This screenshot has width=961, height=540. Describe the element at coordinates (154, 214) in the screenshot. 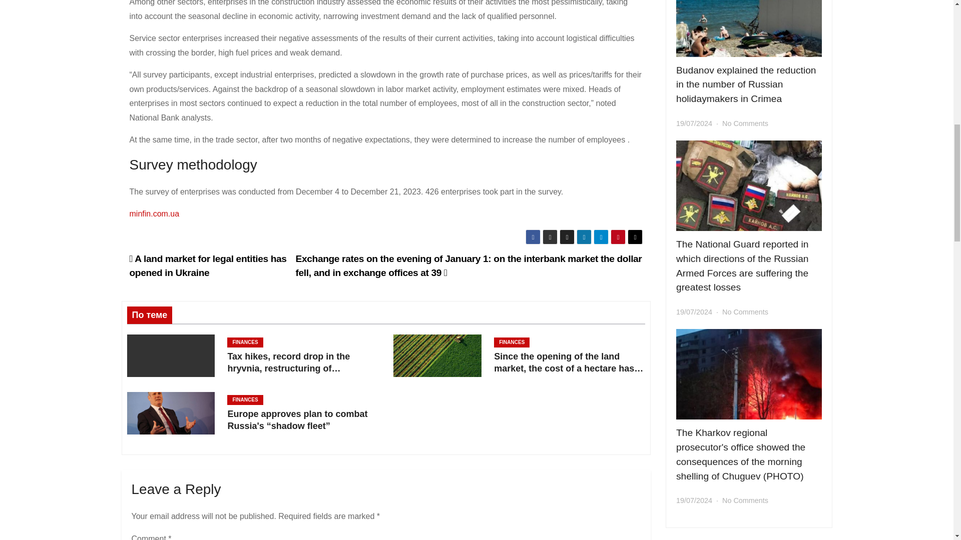

I see `minfin.com.ua` at that location.